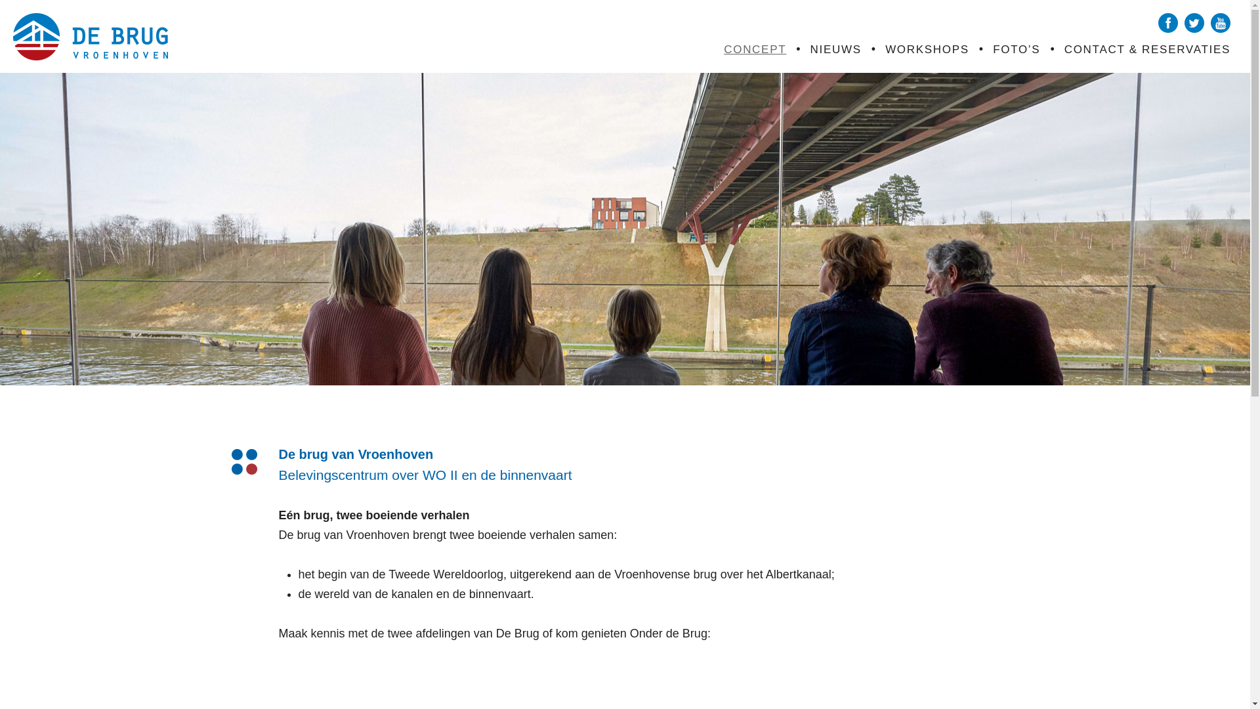 The width and height of the screenshot is (1260, 709). Describe the element at coordinates (1194, 23) in the screenshot. I see `Twitter` at that location.